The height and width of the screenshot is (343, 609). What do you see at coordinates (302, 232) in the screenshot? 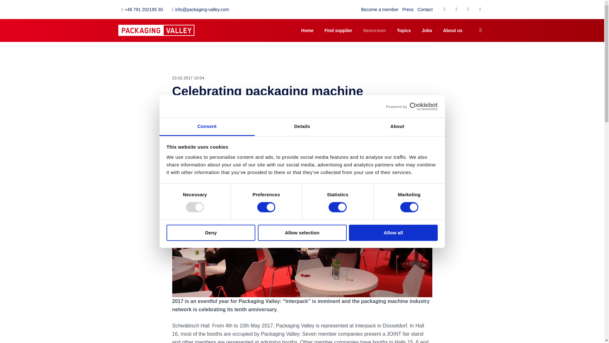
I see `Allow selection` at bounding box center [302, 232].